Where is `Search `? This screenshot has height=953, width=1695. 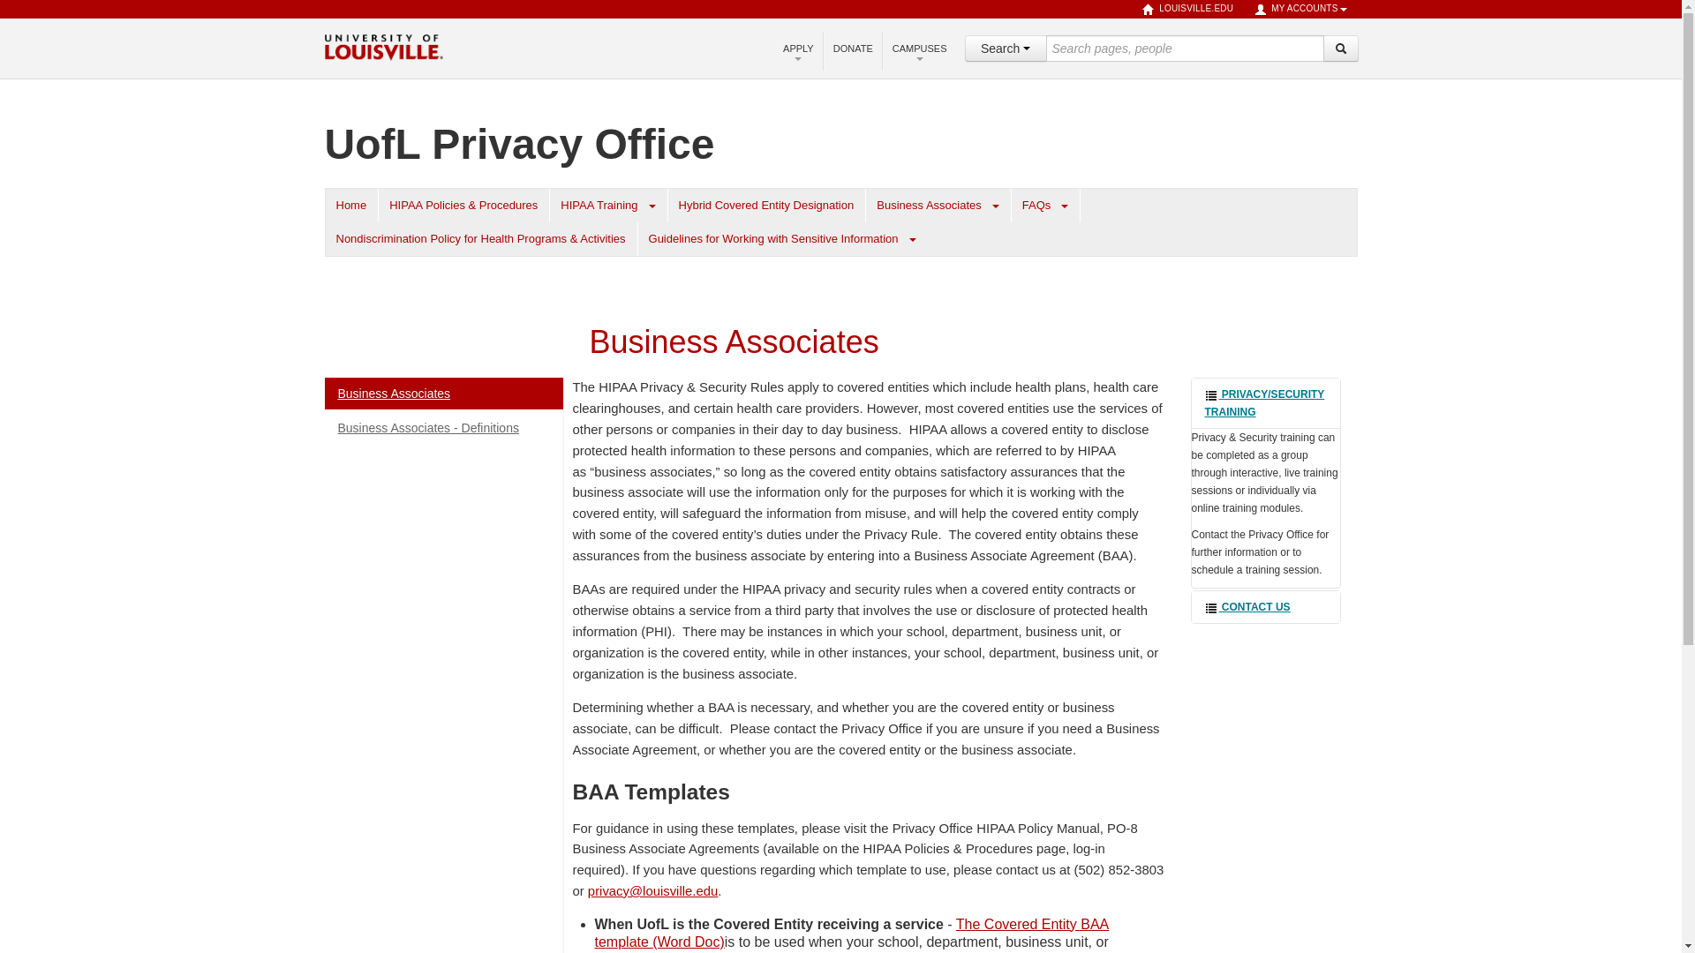 Search  is located at coordinates (1005, 48).